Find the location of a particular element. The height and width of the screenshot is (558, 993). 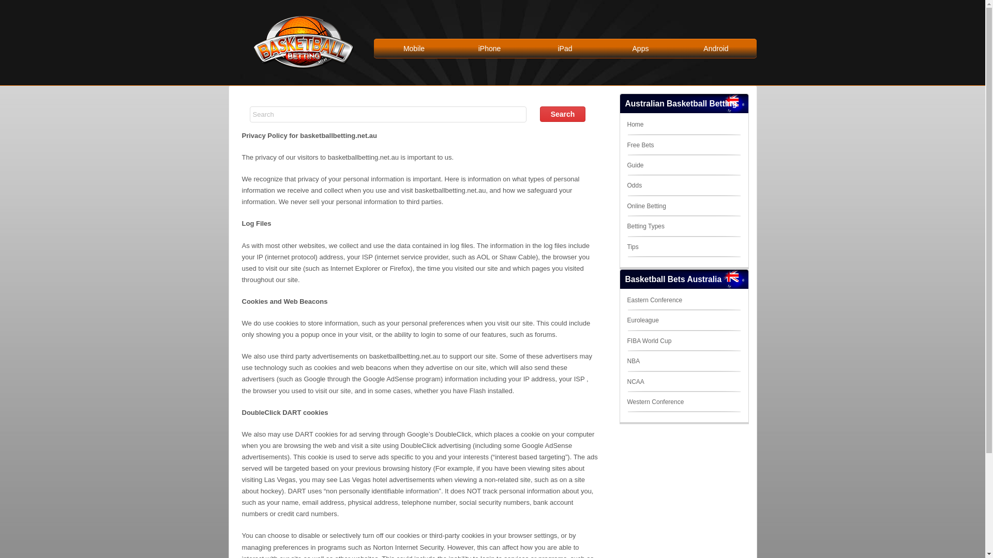

Guide is located at coordinates (635, 165).